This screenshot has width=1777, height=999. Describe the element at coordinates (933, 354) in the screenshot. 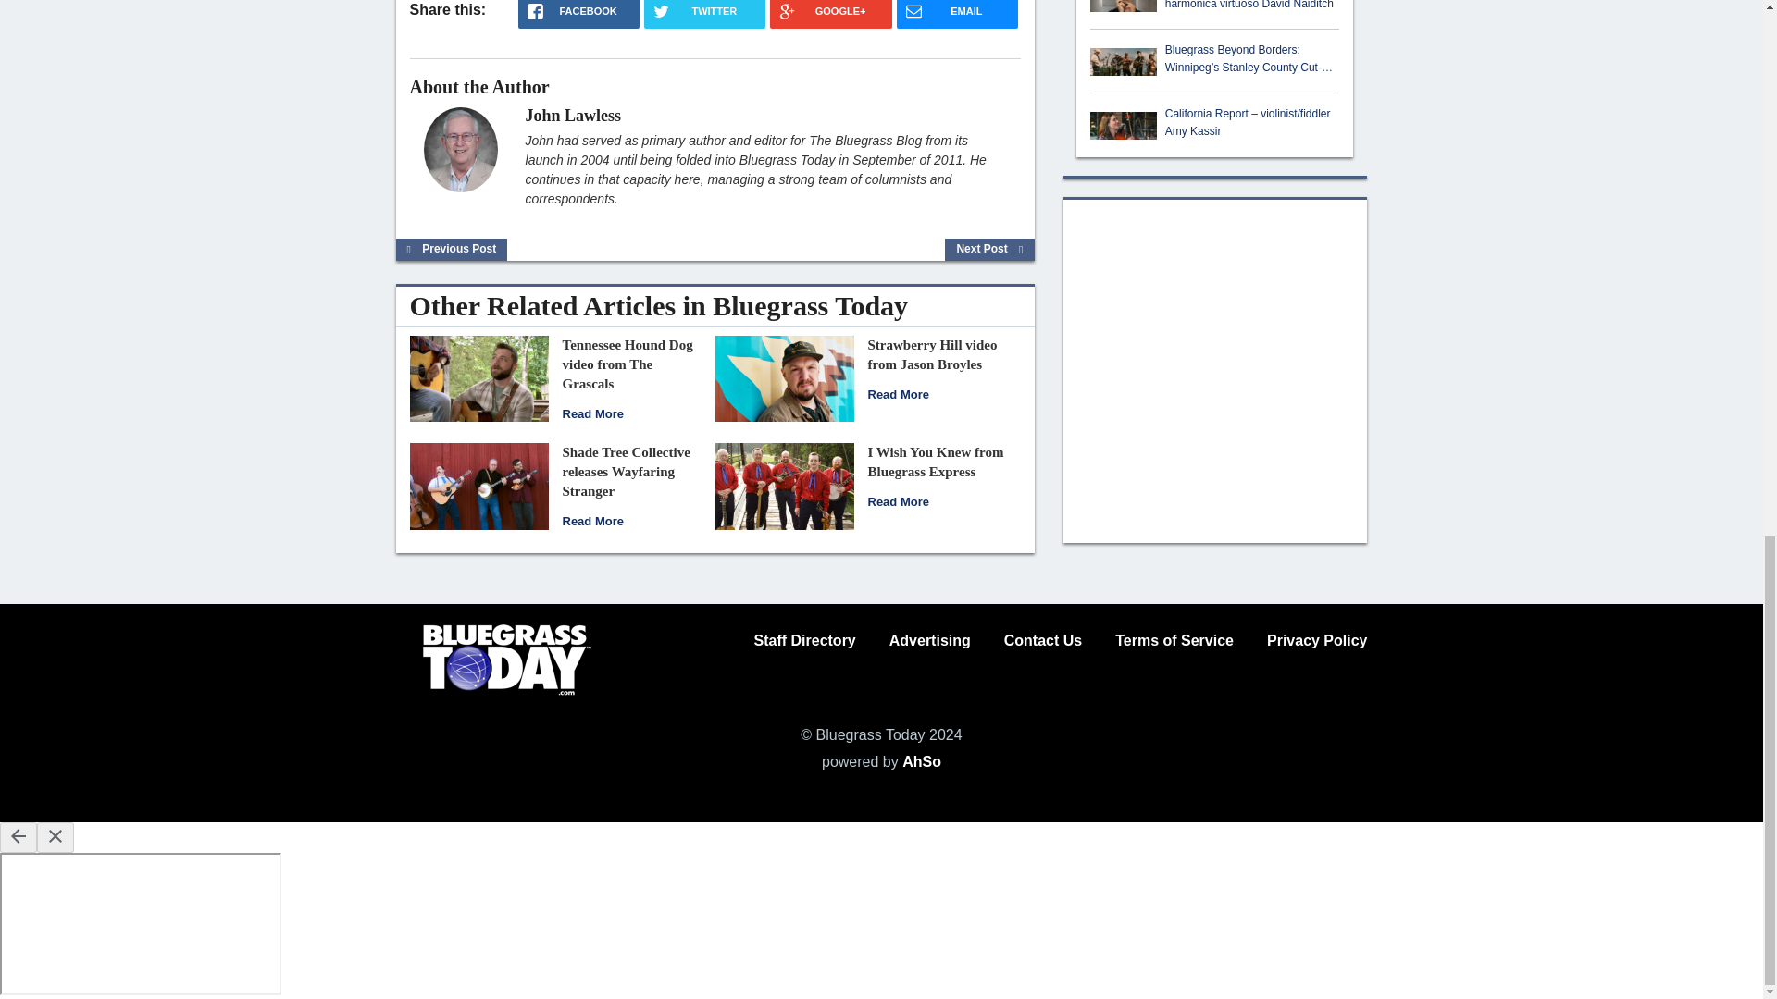

I see `Strawberry Hill video from Jason Broyles` at that location.